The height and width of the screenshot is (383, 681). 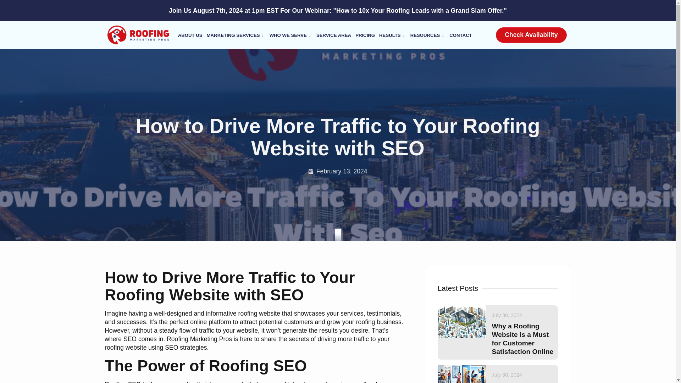 I want to click on CONTACT, so click(x=460, y=35).